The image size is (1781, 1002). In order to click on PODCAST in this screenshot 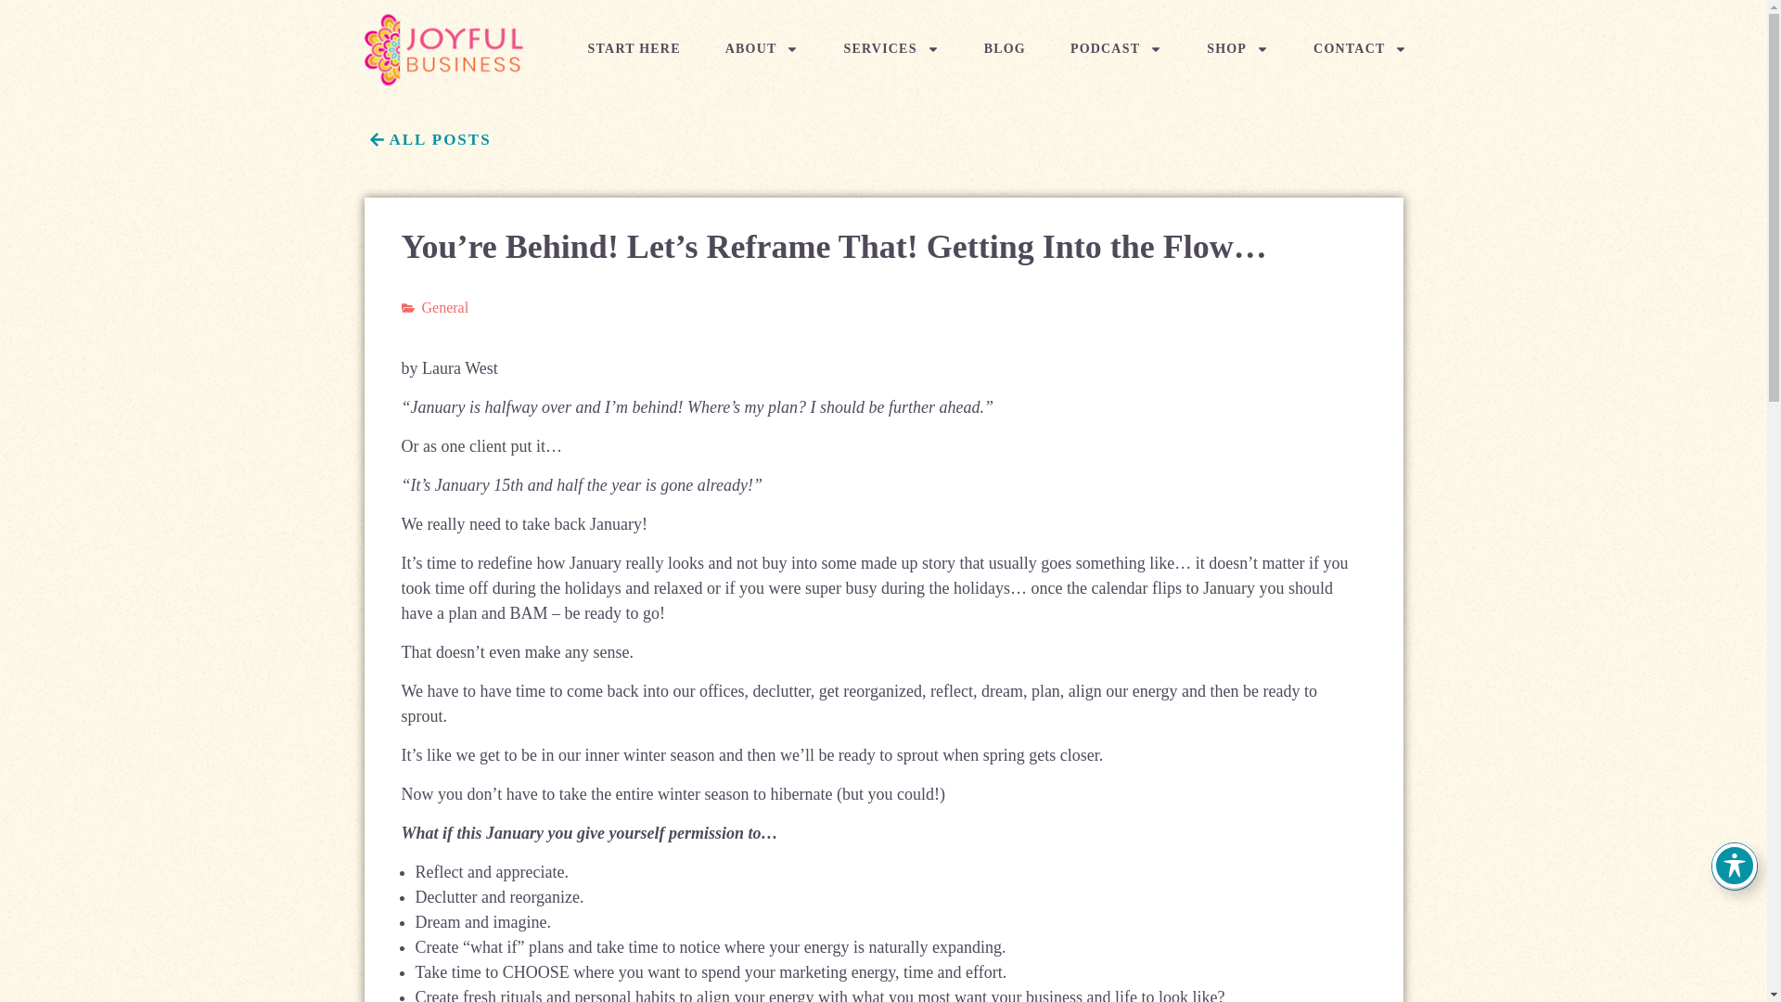, I will do `click(1115, 48)`.